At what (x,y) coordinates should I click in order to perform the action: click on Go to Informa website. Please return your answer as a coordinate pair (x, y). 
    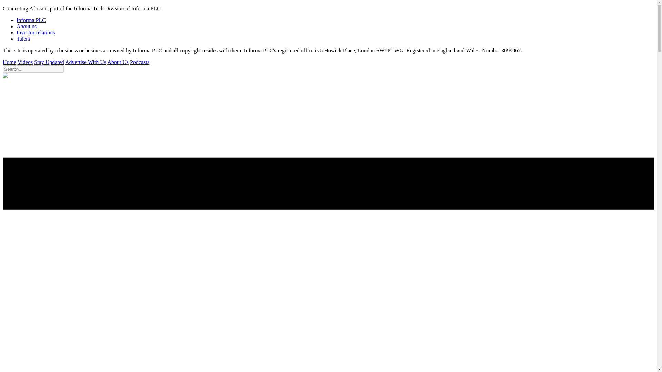
    Looking at the image, I should click on (31, 20).